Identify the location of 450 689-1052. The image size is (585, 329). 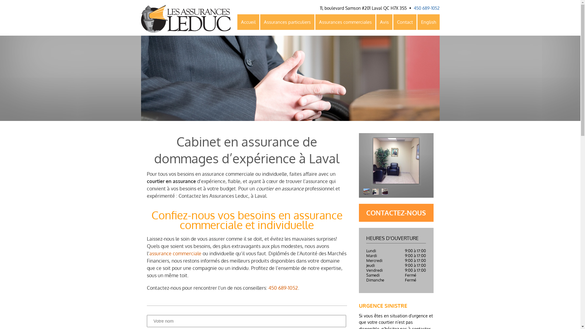
(427, 8).